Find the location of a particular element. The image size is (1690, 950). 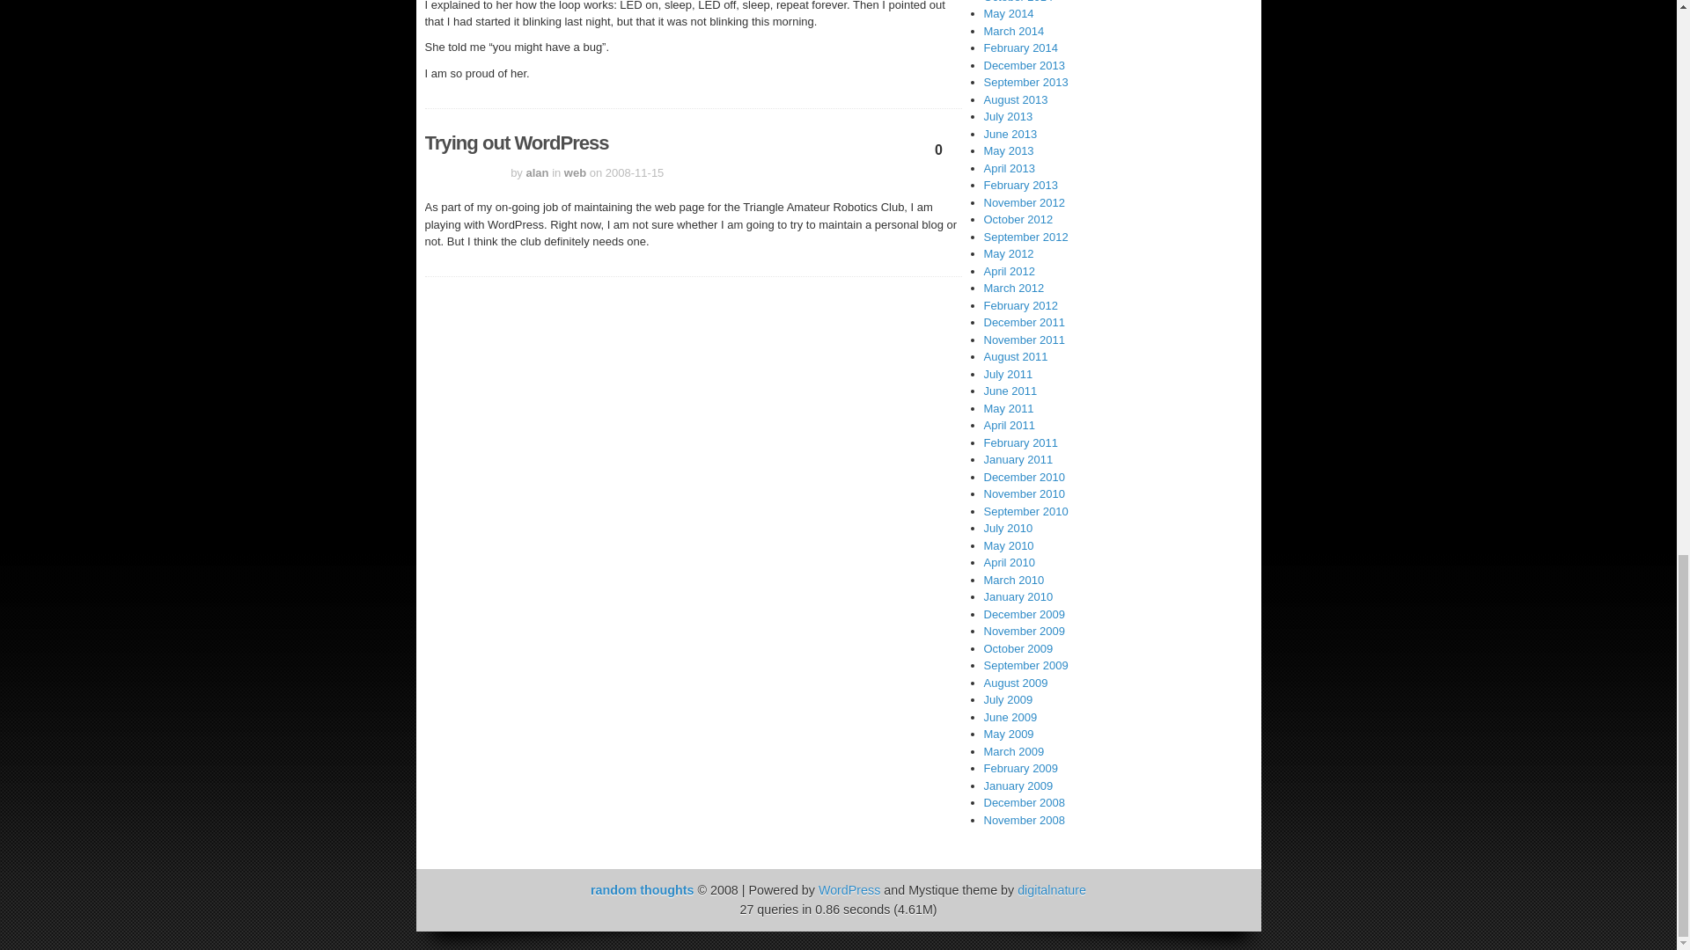

Posts by alan is located at coordinates (537, 172).